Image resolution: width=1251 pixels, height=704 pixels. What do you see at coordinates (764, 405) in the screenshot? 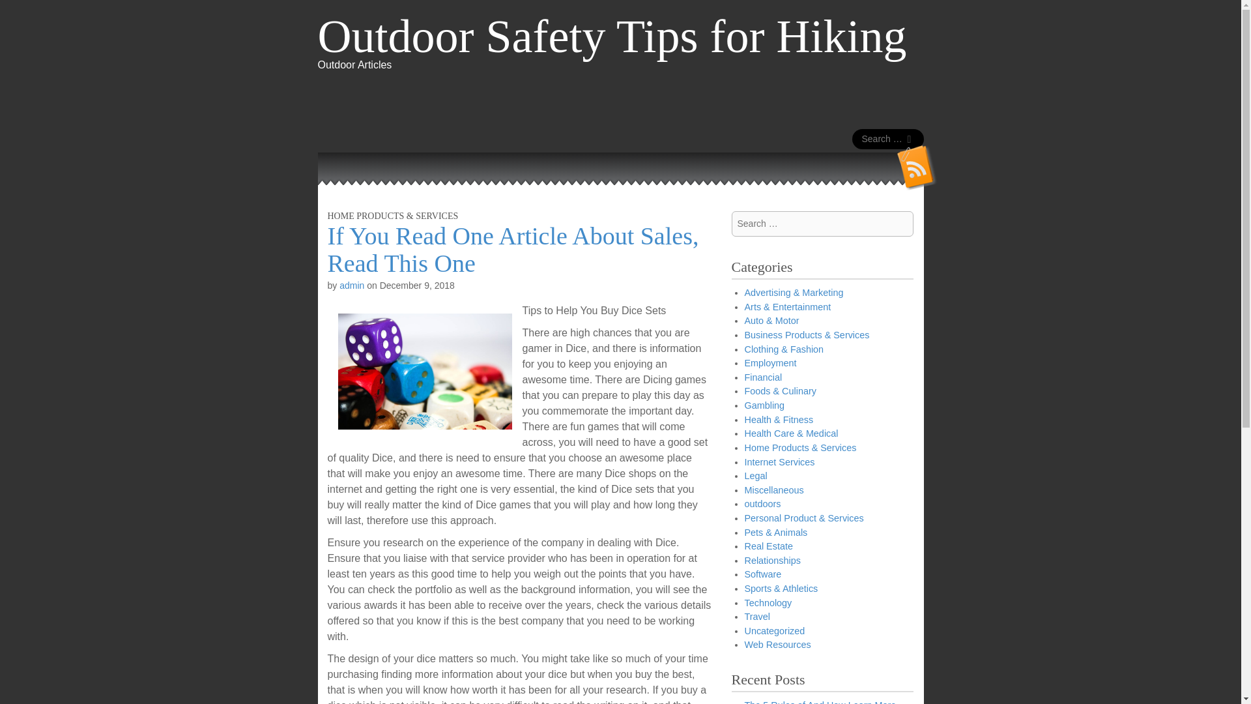
I see `Gambling` at bounding box center [764, 405].